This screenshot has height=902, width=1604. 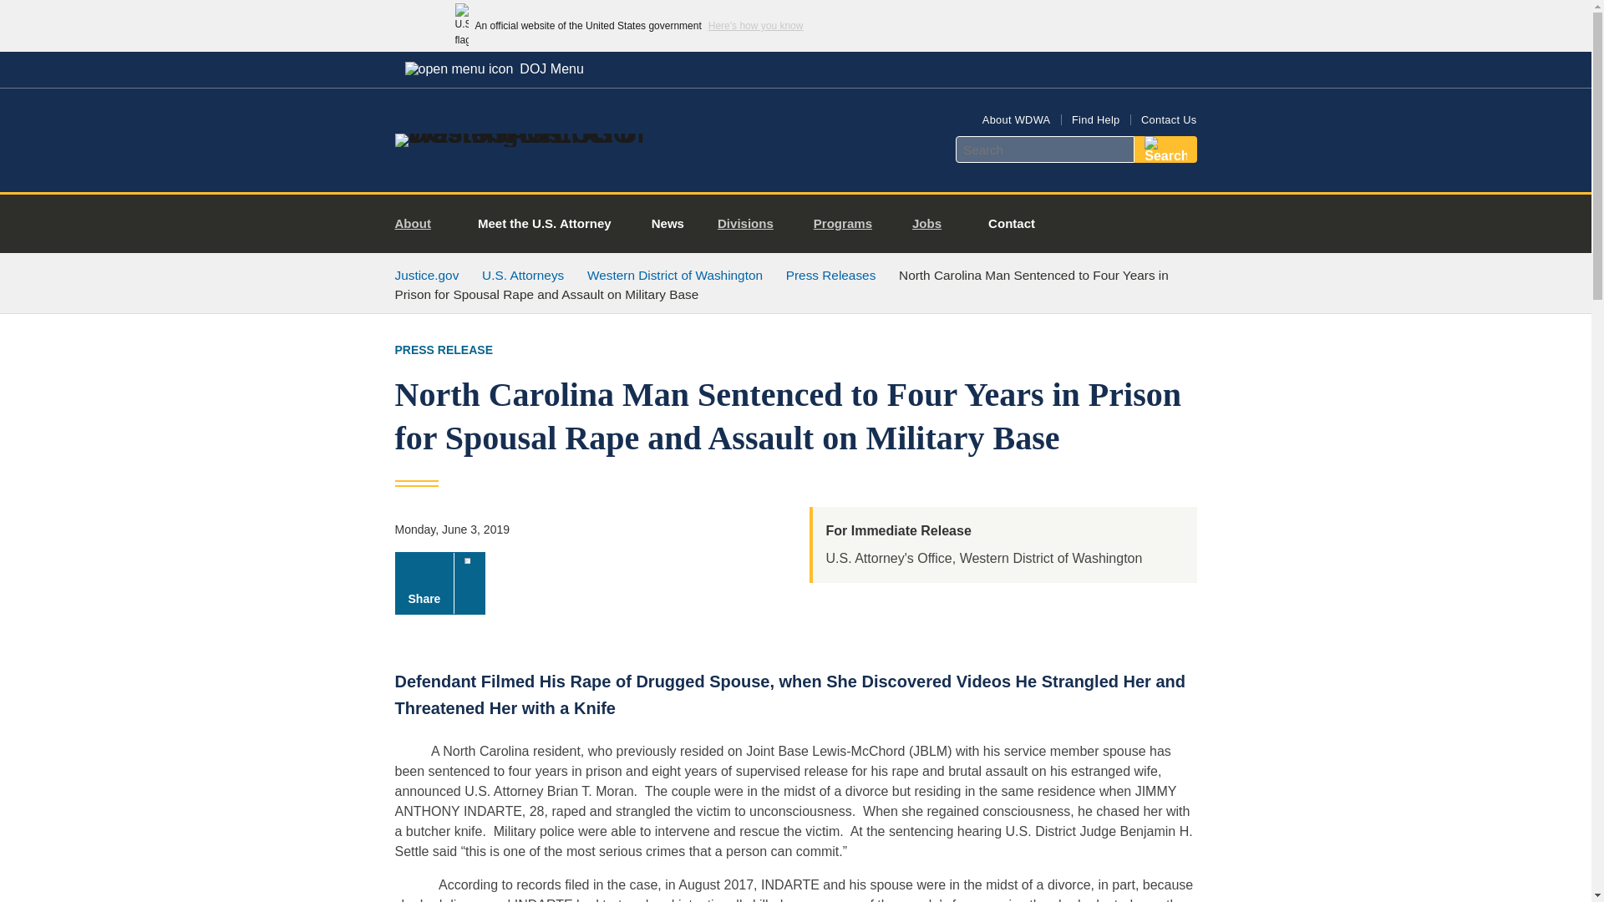 I want to click on Programs, so click(x=849, y=224).